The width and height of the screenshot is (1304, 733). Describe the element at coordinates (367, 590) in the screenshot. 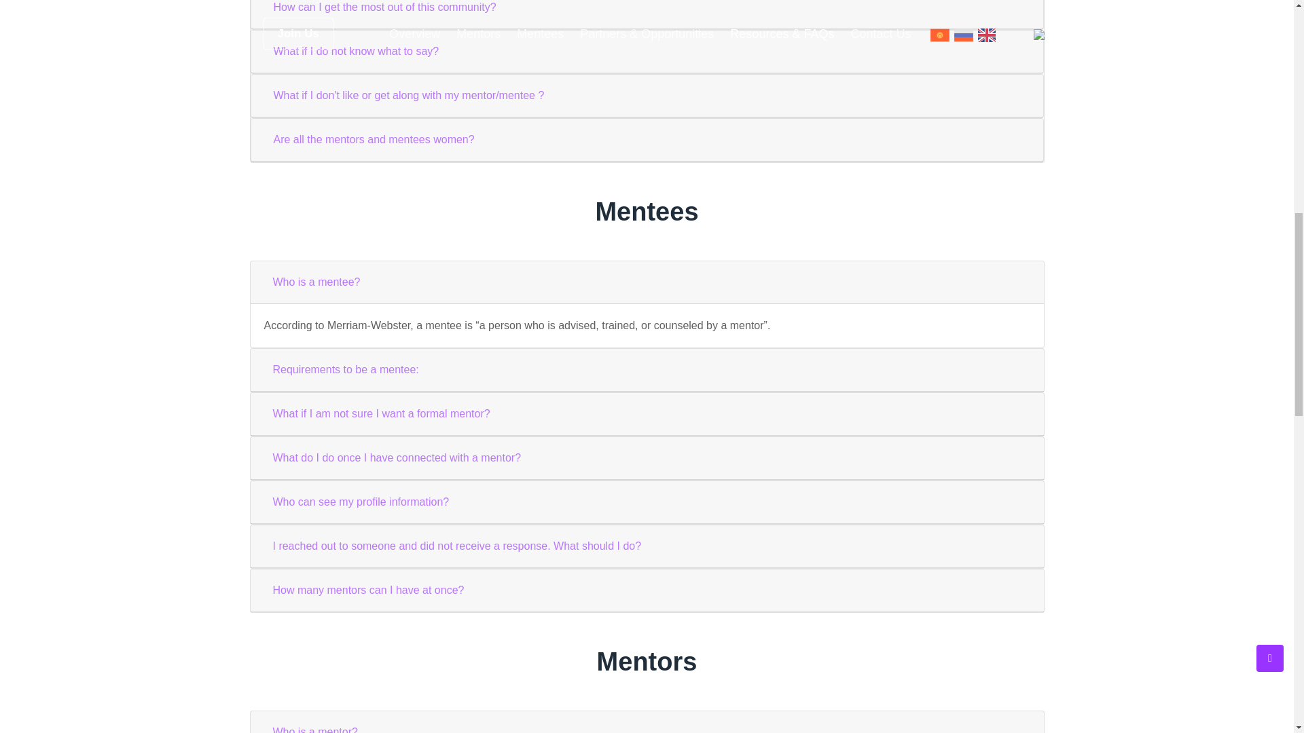

I see `How many mentors can I have at once?` at that location.